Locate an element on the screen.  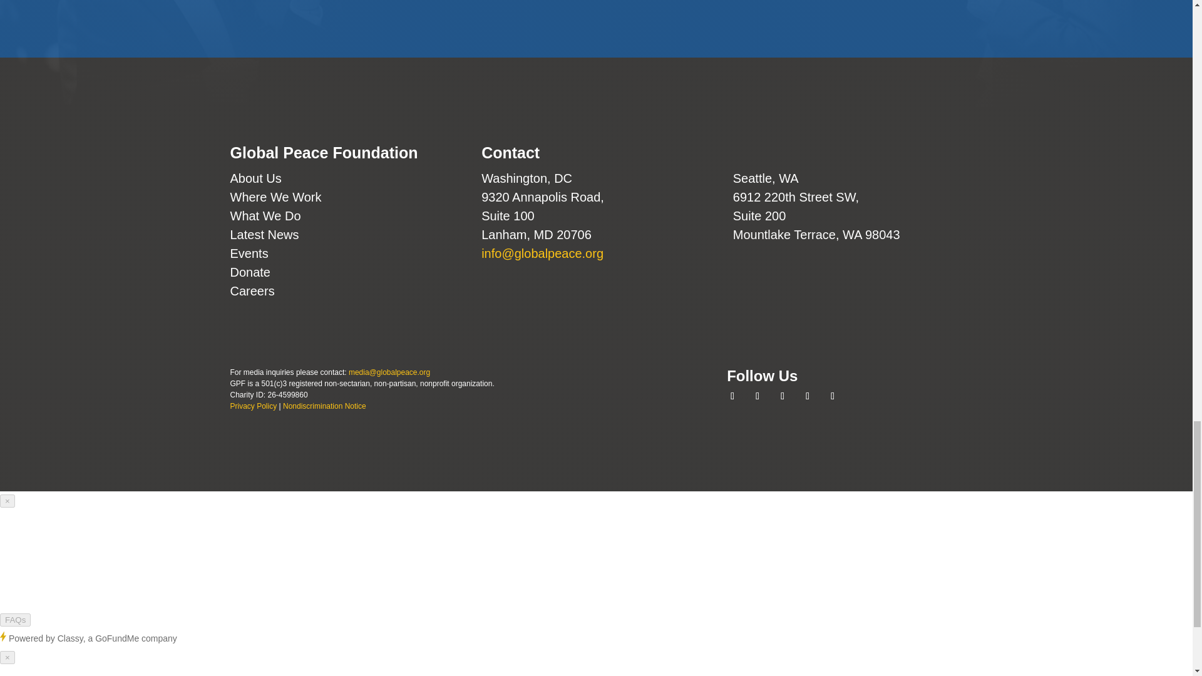
Follow on X is located at coordinates (758, 396).